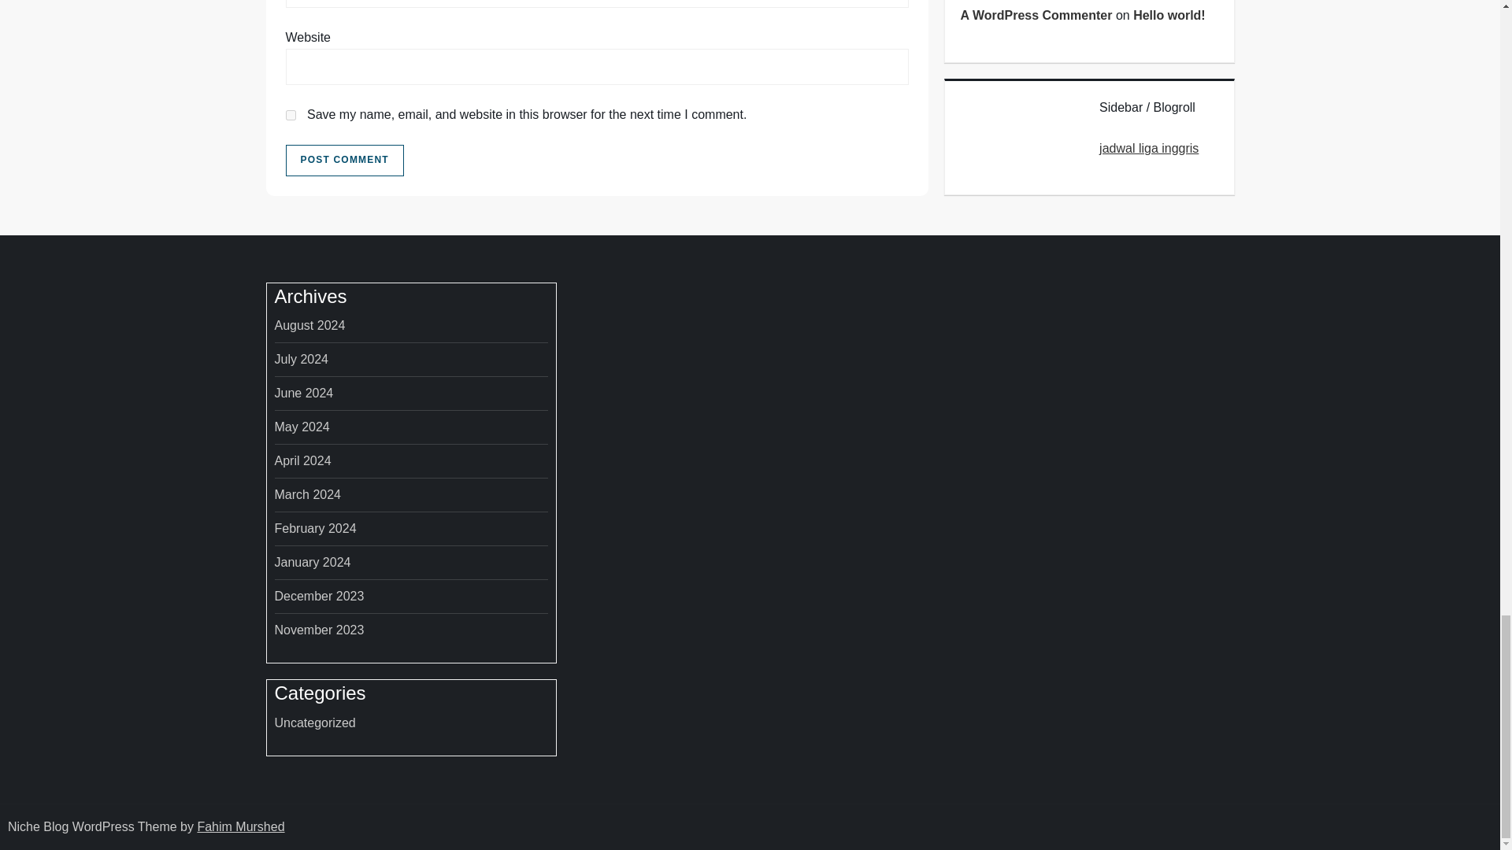 The width and height of the screenshot is (1512, 850). Describe the element at coordinates (307, 494) in the screenshot. I see `March 2024` at that location.